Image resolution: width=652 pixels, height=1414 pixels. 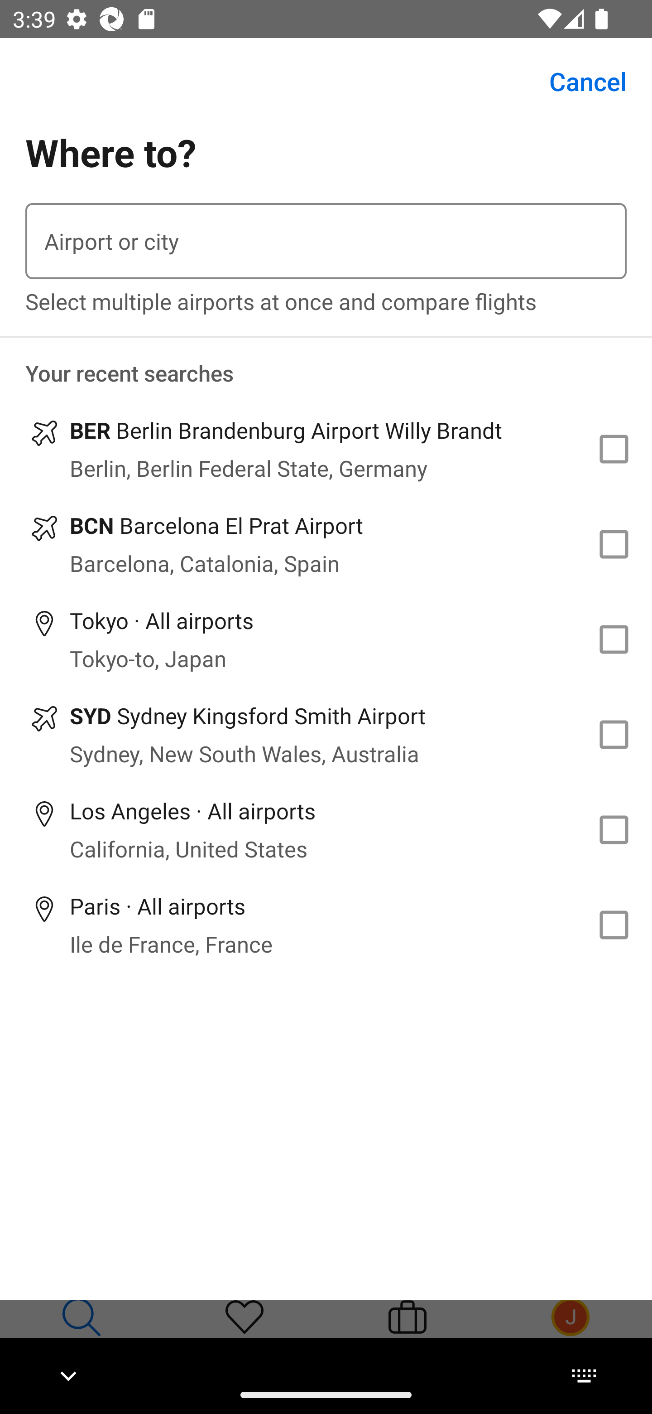 What do you see at coordinates (326, 640) in the screenshot?
I see `Tokyo · All airports Tokyo-to, Japan` at bounding box center [326, 640].